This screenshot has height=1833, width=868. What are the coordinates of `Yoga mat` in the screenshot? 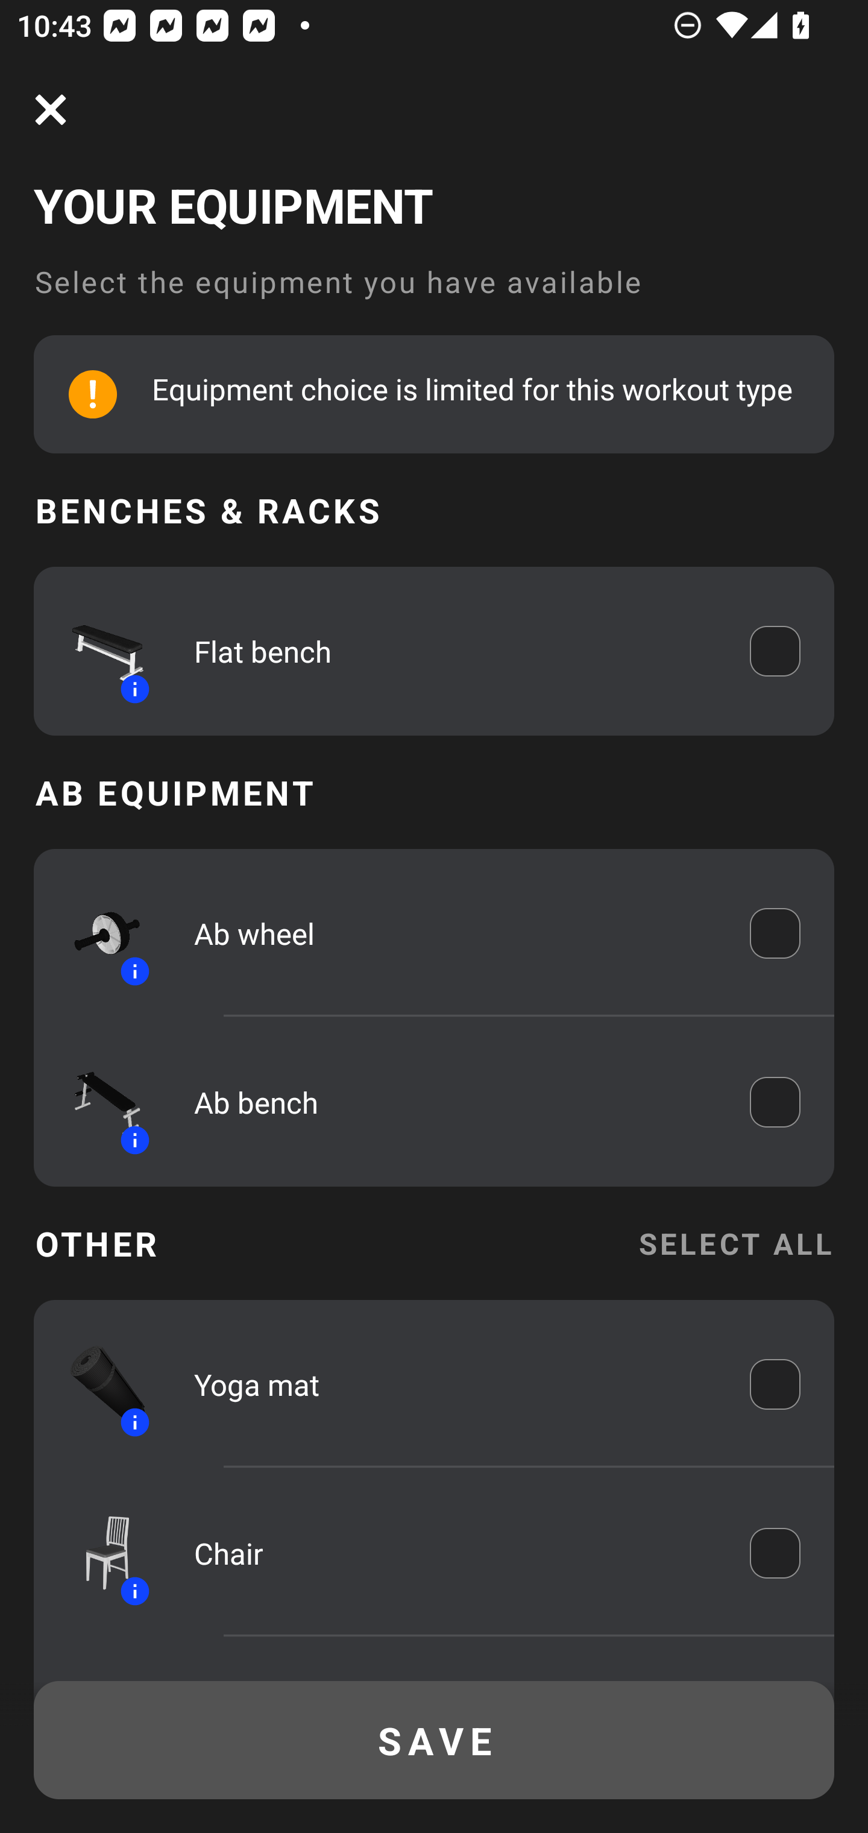 It's located at (455, 1384).